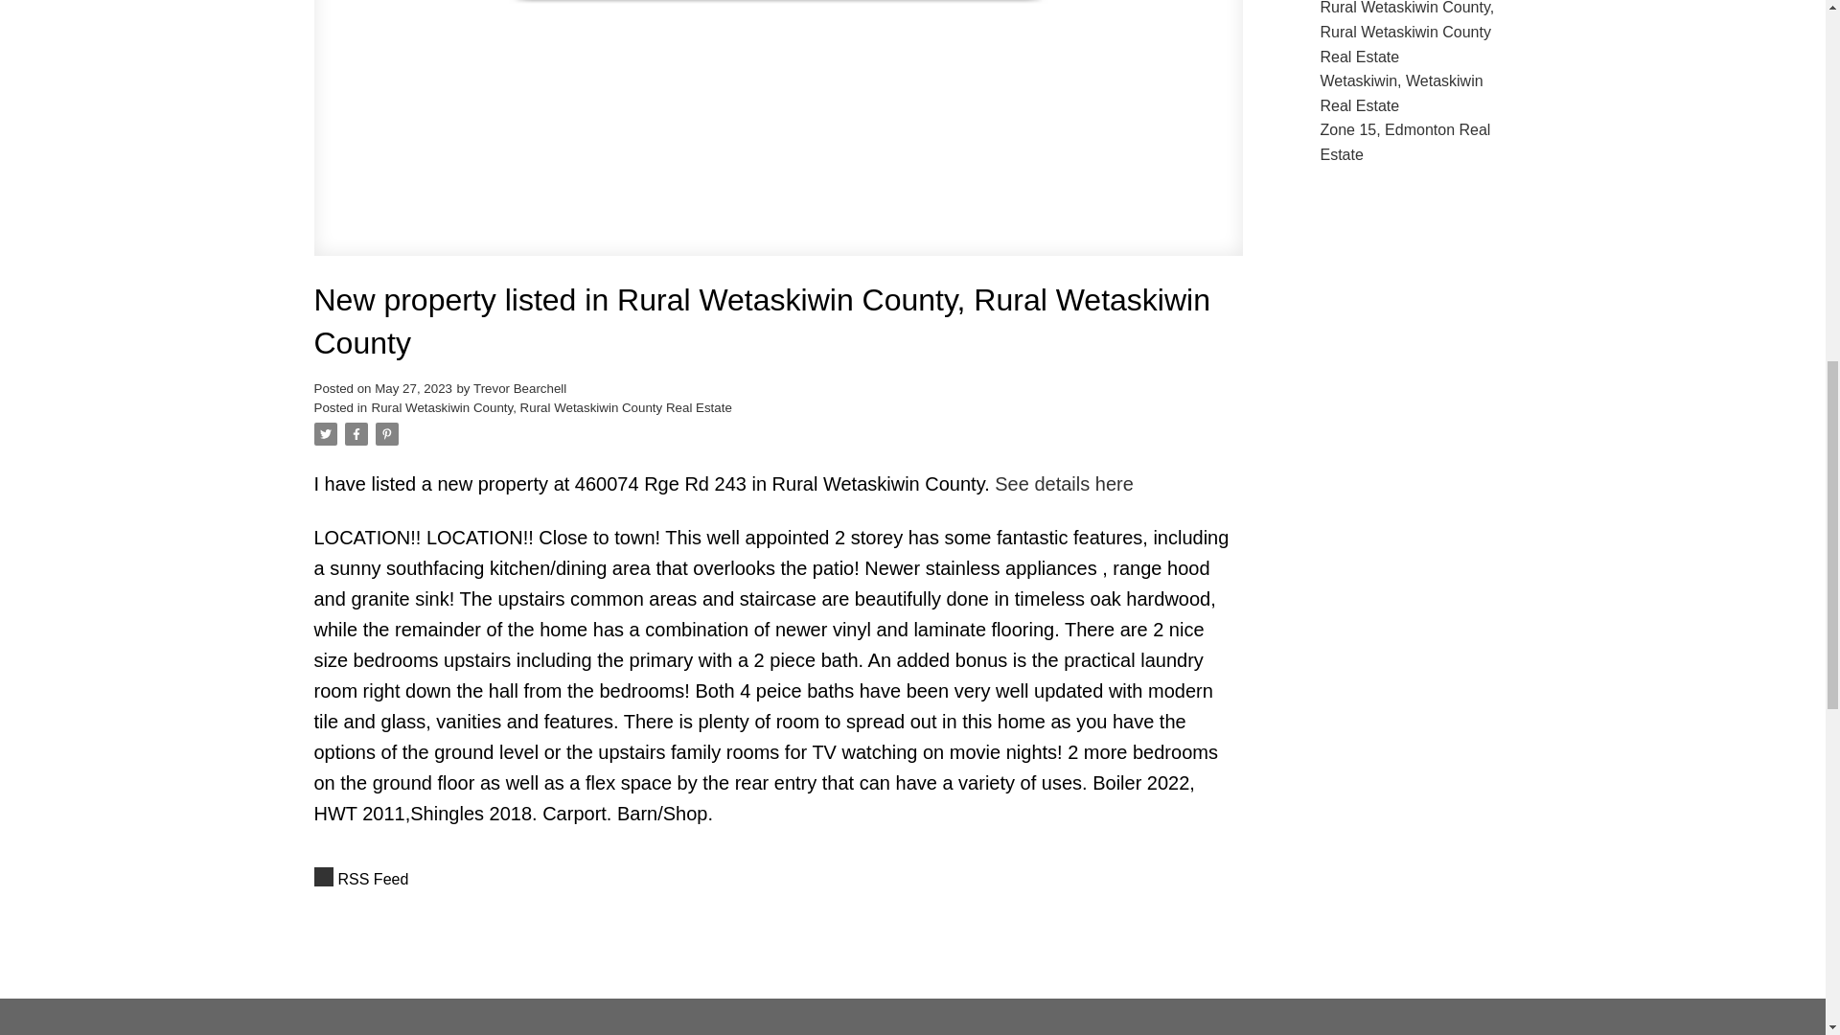  Describe the element at coordinates (1064, 483) in the screenshot. I see `See details here` at that location.